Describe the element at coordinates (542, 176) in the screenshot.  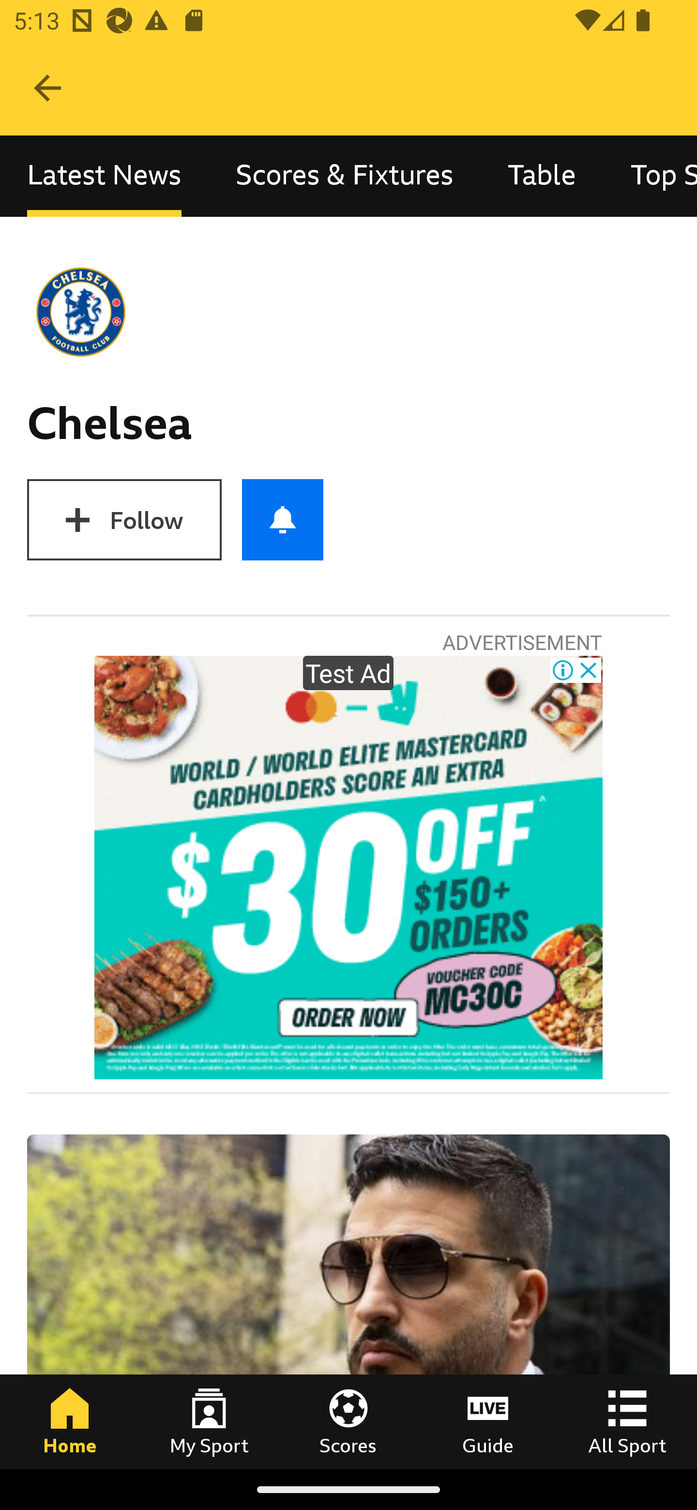
I see `Table` at that location.